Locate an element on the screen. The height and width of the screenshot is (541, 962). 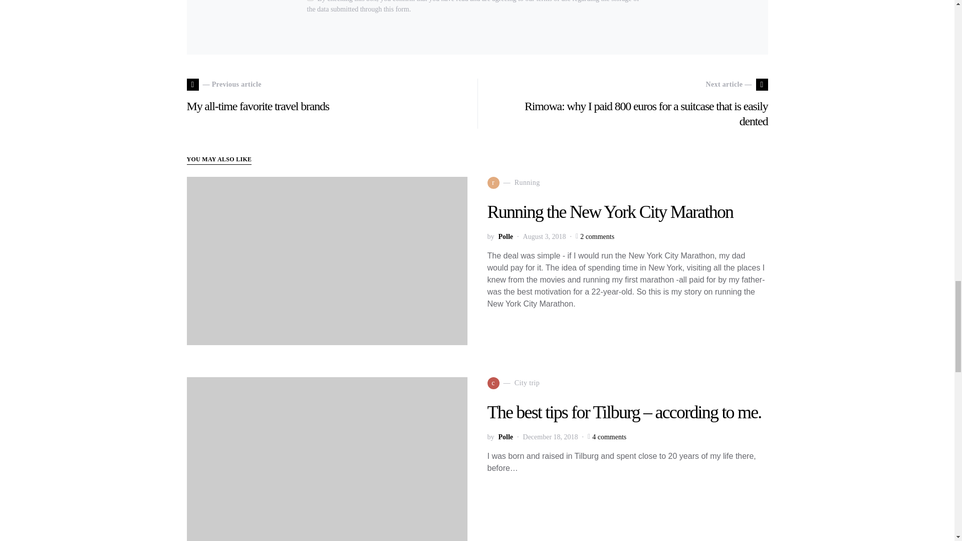
View all posts by Polle is located at coordinates (505, 236).